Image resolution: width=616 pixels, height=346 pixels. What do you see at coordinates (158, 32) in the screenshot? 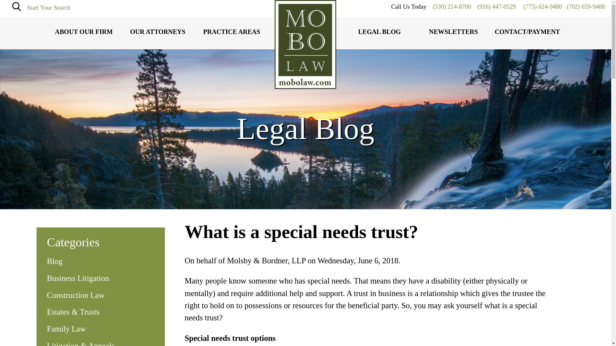
I see `OUR ATTORNEYS` at bounding box center [158, 32].